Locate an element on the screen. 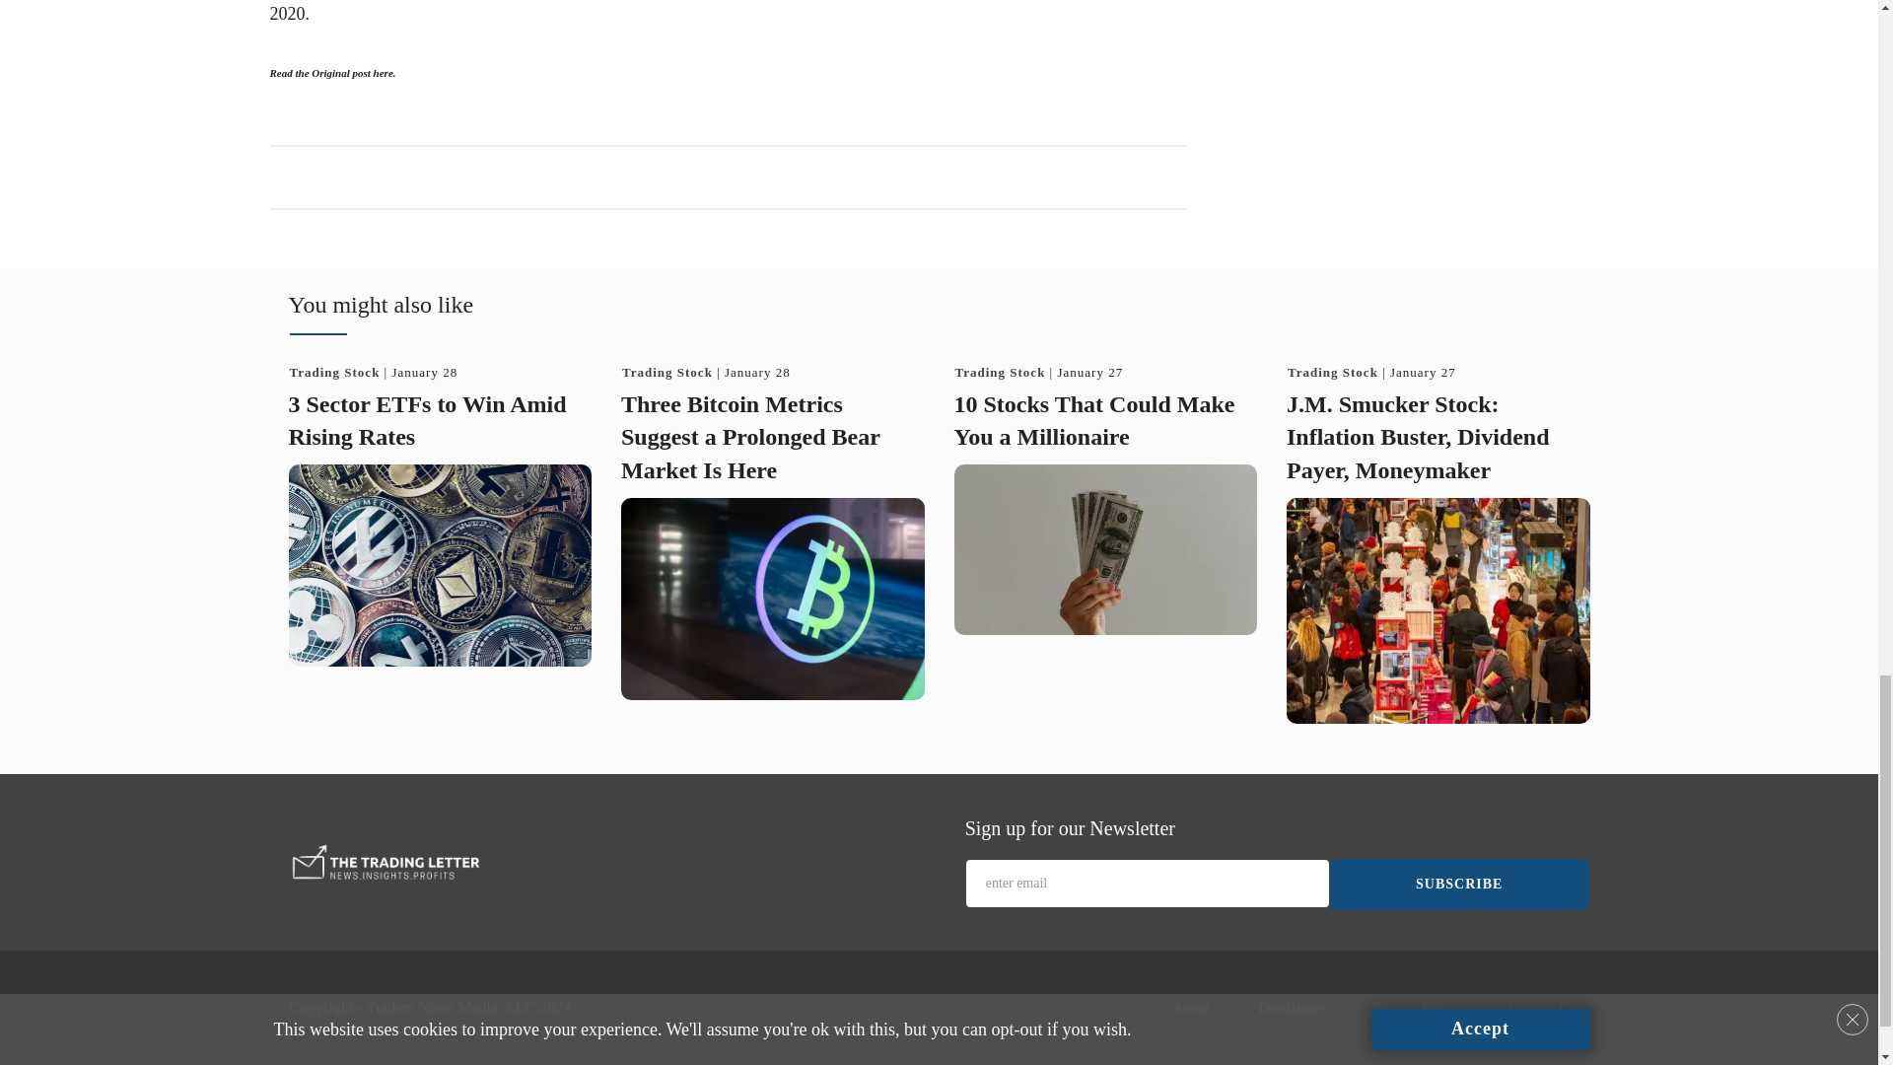 Image resolution: width=1893 pixels, height=1065 pixels. Trading Stock is located at coordinates (334, 372).